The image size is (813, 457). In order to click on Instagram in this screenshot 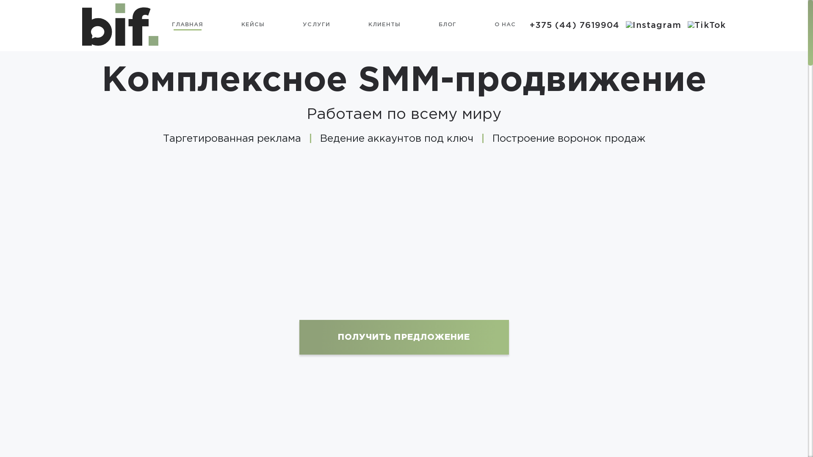, I will do `click(654, 25)`.